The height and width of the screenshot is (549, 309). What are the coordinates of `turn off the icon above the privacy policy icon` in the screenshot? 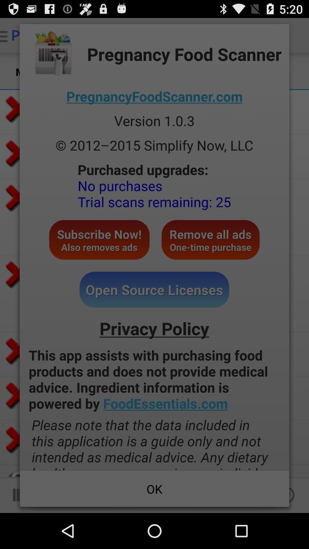 It's located at (154, 290).